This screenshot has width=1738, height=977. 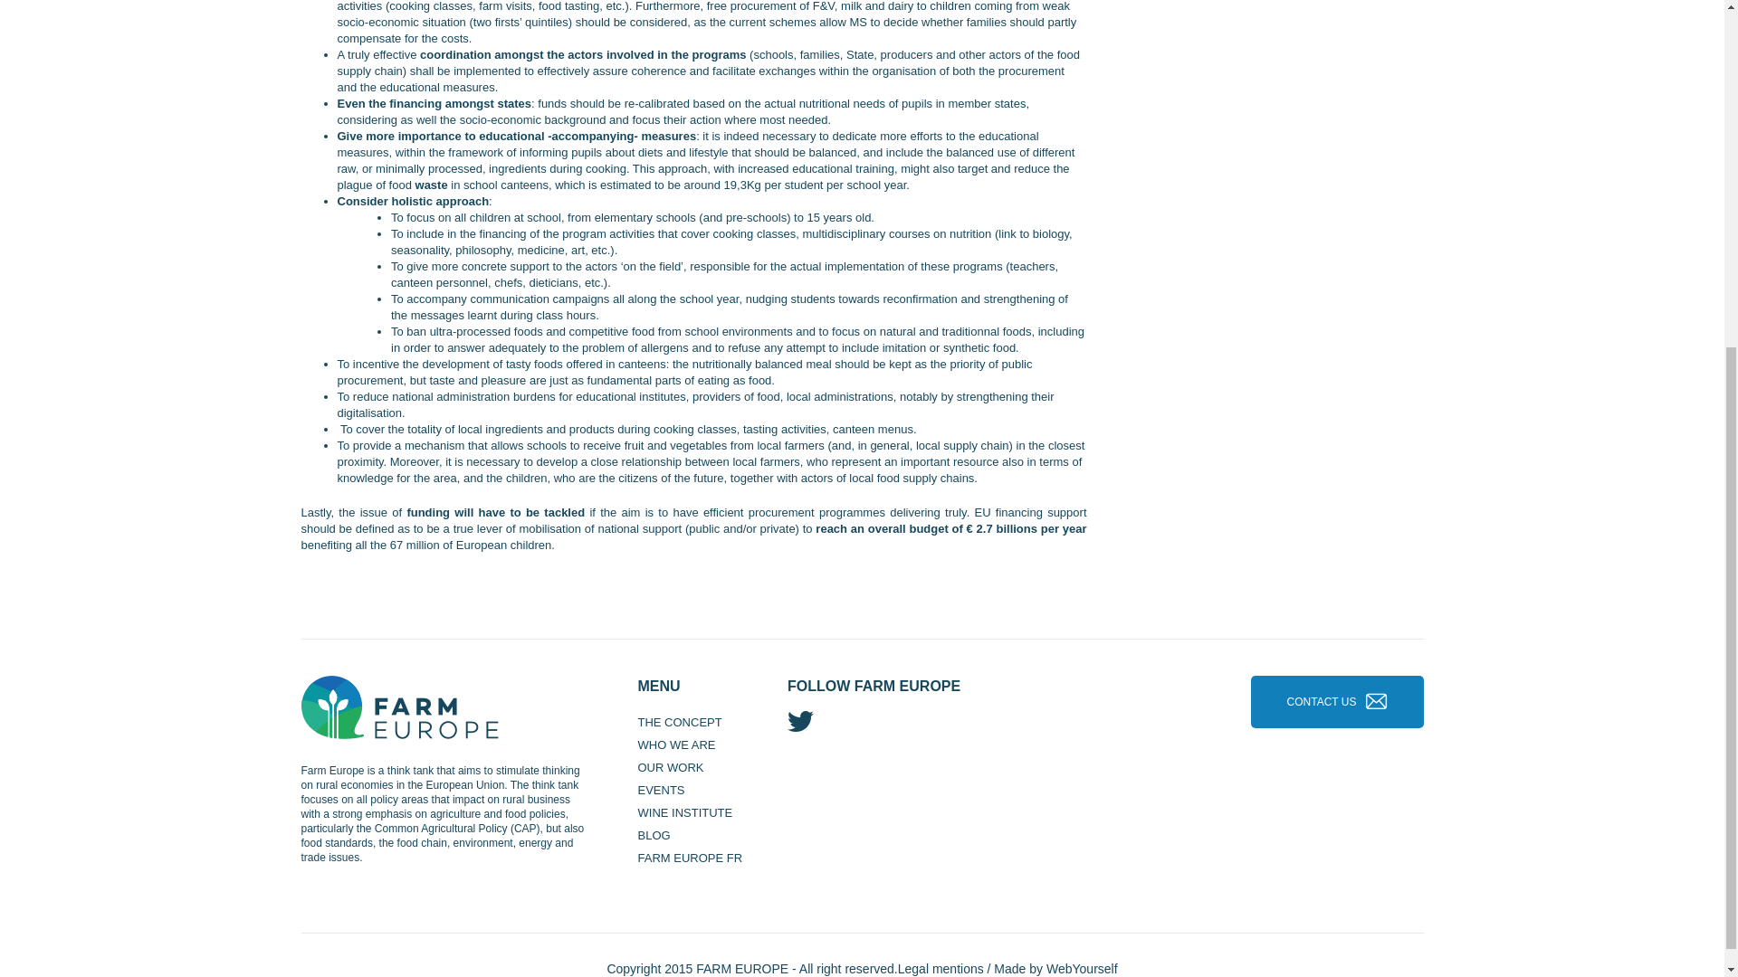 I want to click on Legal mentions, so click(x=941, y=968).